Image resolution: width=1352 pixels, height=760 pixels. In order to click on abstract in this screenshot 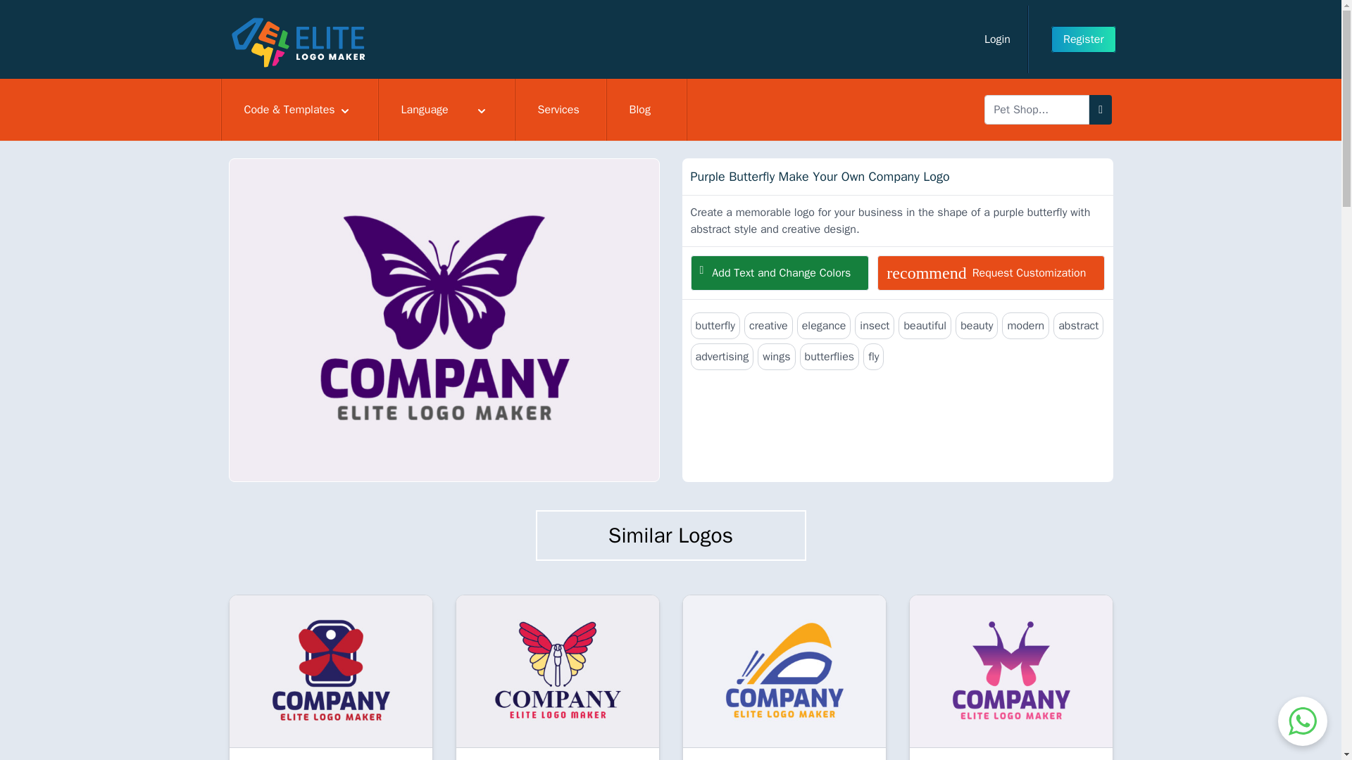, I will do `click(1077, 325)`.